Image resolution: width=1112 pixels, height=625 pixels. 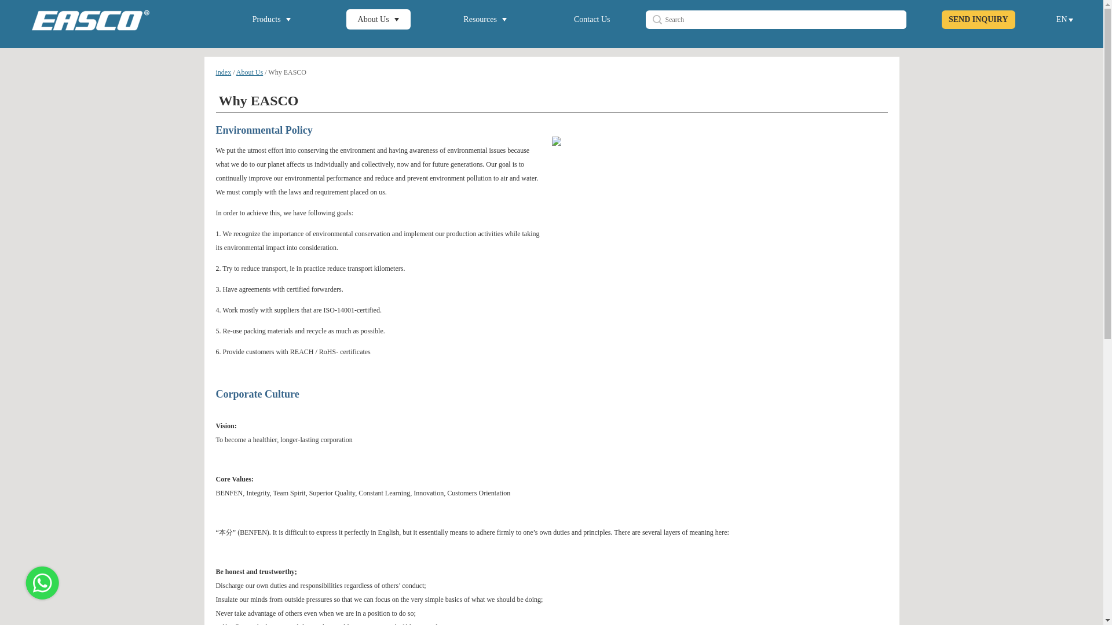 I want to click on About Us, so click(x=378, y=19).